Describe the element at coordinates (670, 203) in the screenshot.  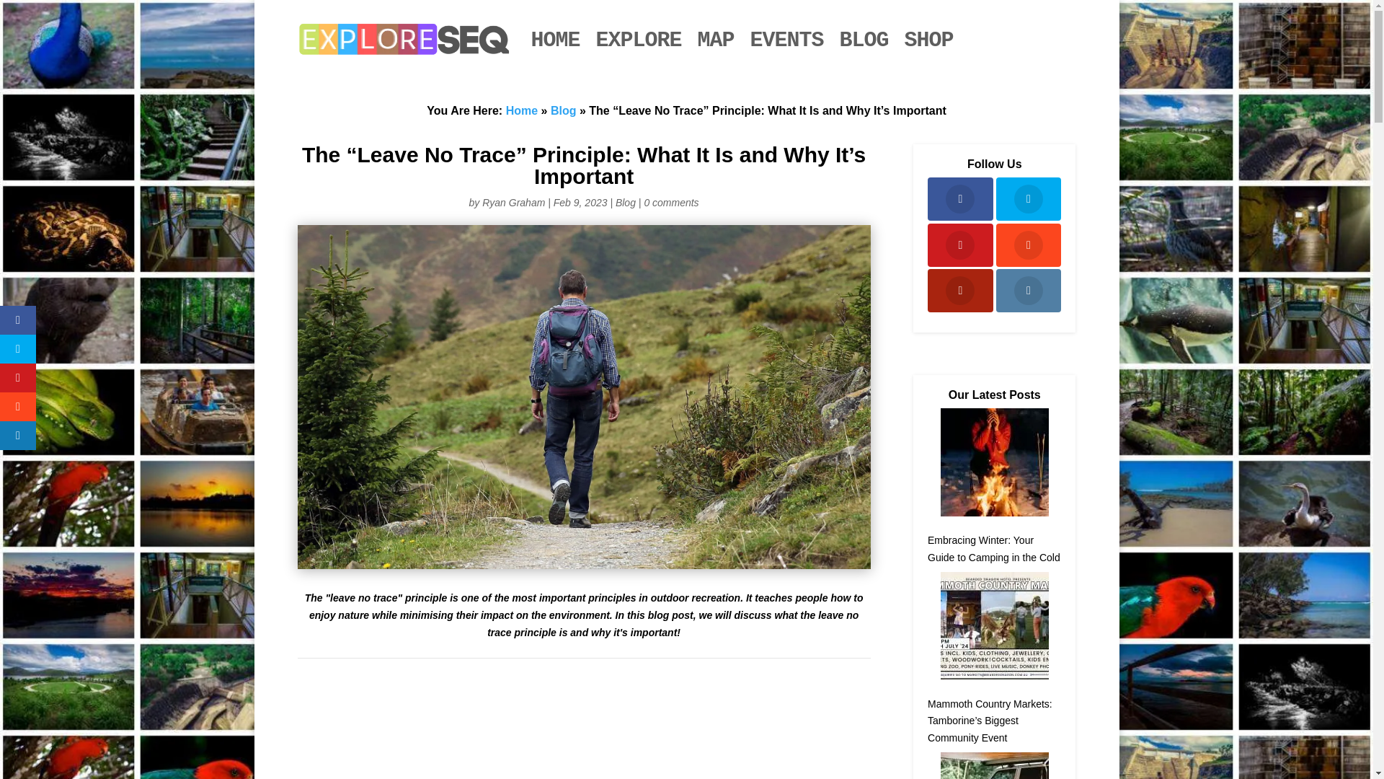
I see `0 comments` at that location.